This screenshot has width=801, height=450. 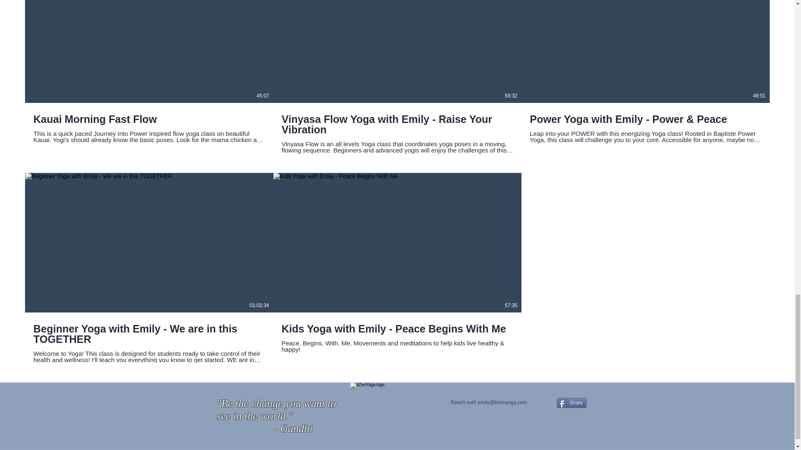 What do you see at coordinates (149, 119) in the screenshot?
I see `Kauai Morning Fast Flow` at bounding box center [149, 119].